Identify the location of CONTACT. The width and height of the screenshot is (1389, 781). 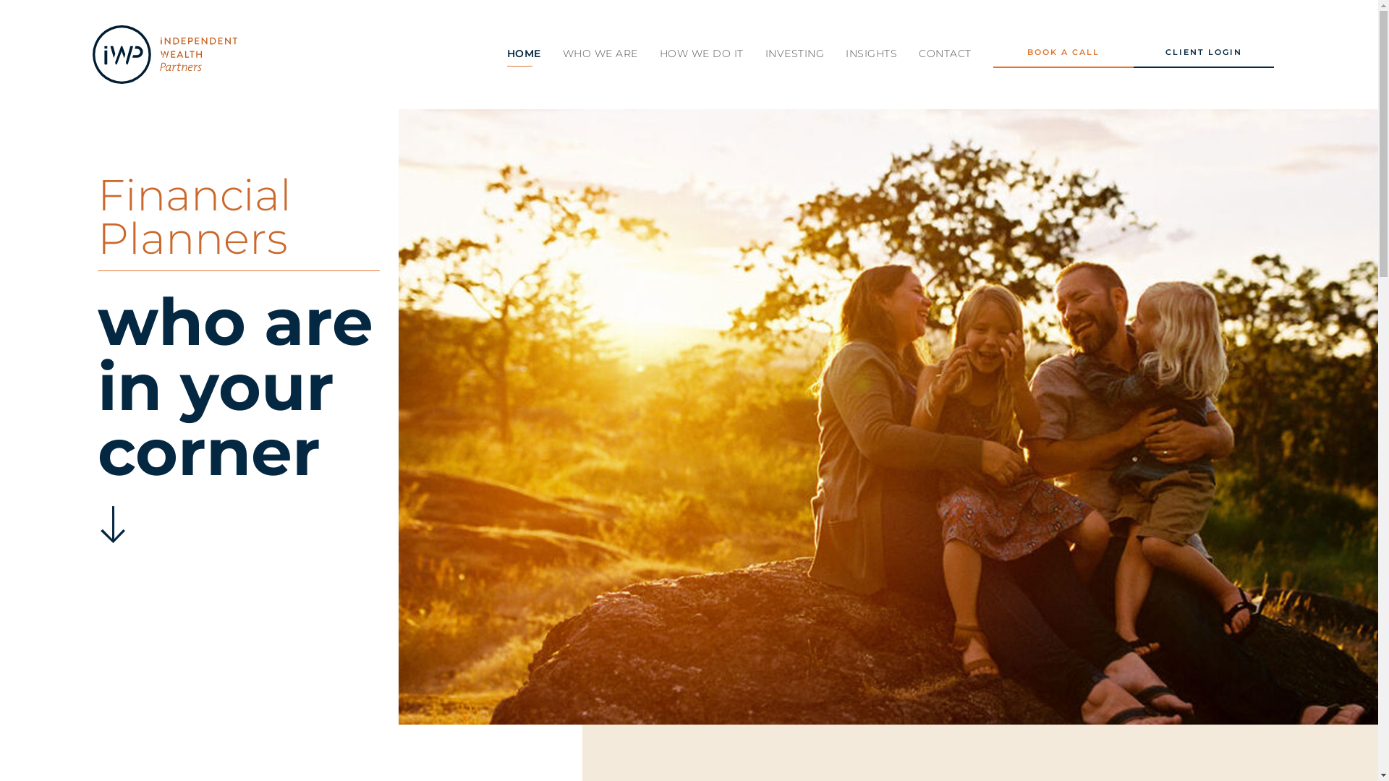
(945, 54).